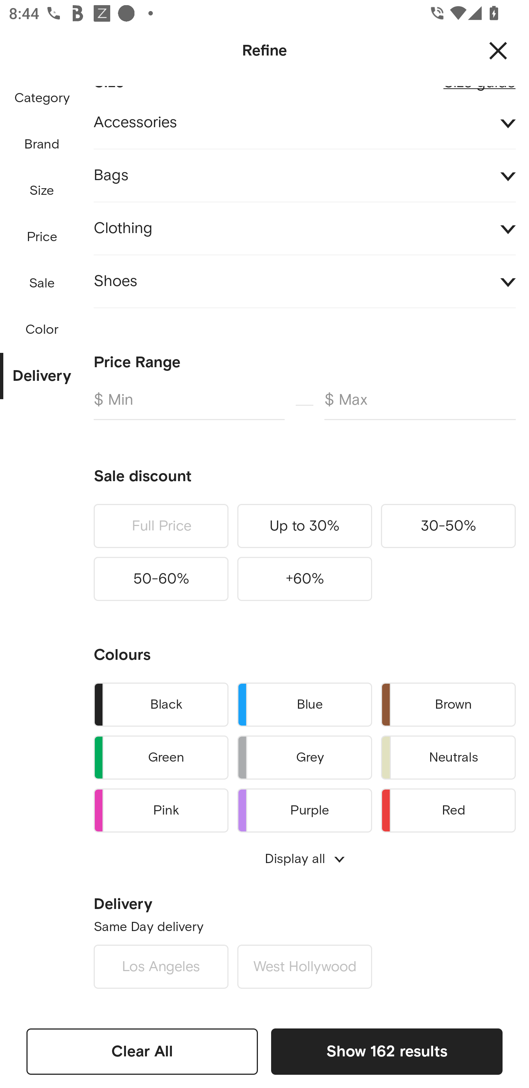 Image resolution: width=529 pixels, height=1088 pixels. I want to click on Brown, so click(448, 704).